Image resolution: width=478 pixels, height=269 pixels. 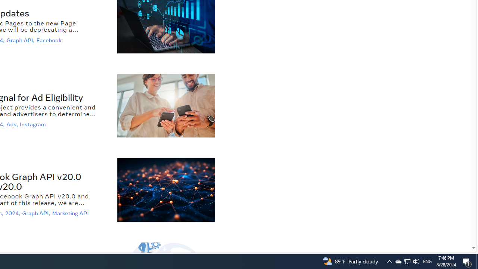 What do you see at coordinates (34, 124) in the screenshot?
I see `Instagram` at bounding box center [34, 124].